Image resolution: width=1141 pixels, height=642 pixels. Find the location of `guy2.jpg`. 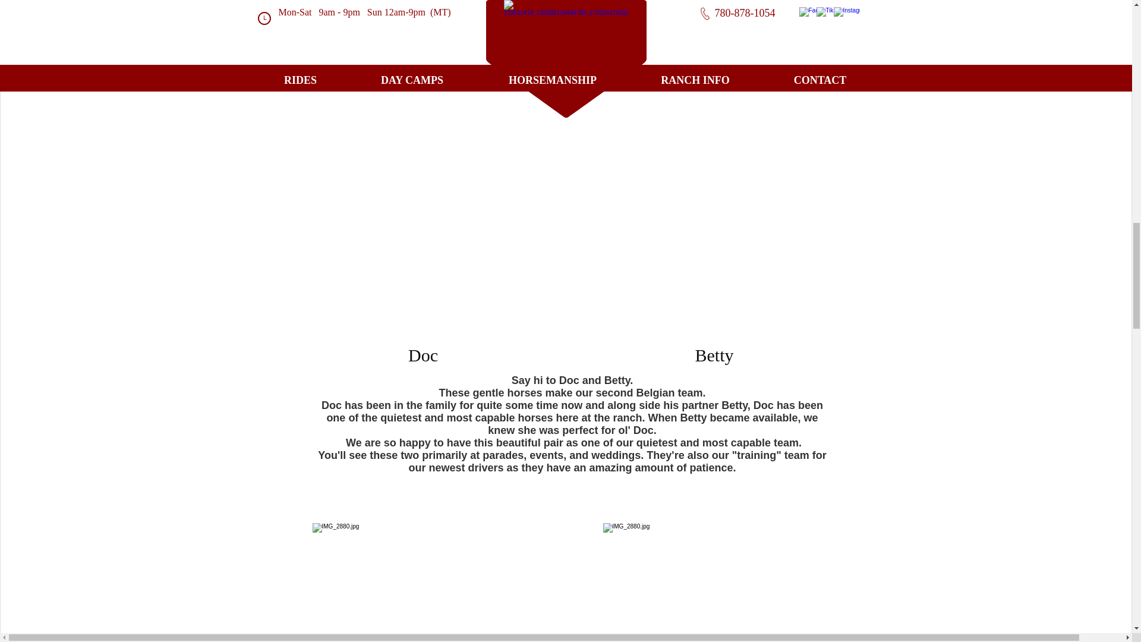

guy2.jpg is located at coordinates (424, 583).